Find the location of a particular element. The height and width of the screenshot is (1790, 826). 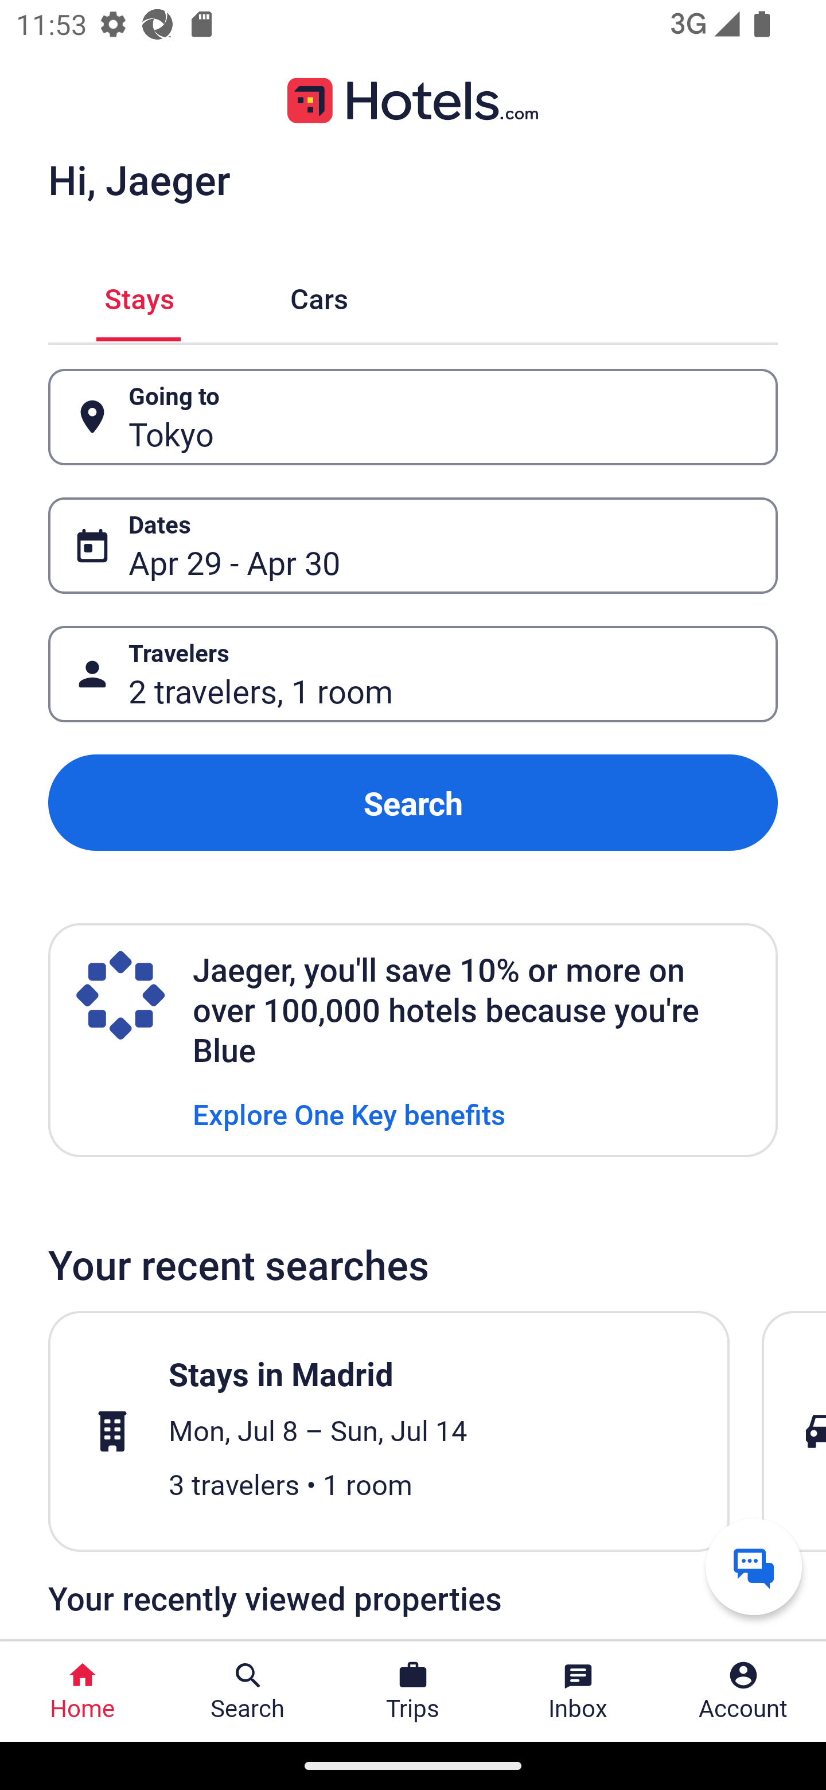

Search is located at coordinates (413, 802).